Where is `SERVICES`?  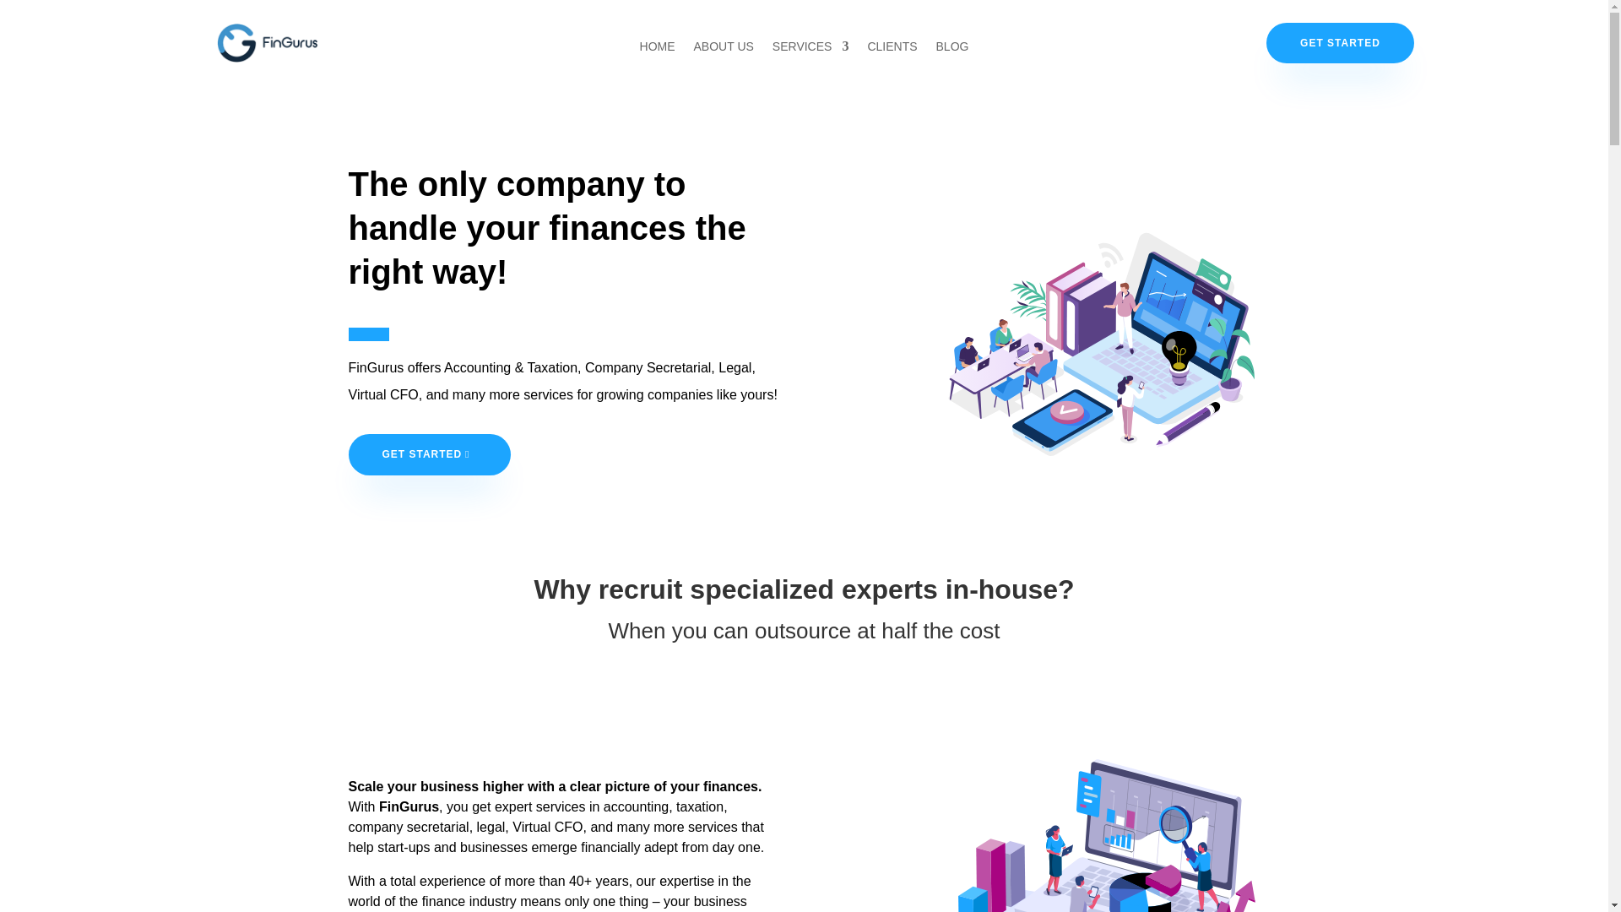
SERVICES is located at coordinates (810, 49).